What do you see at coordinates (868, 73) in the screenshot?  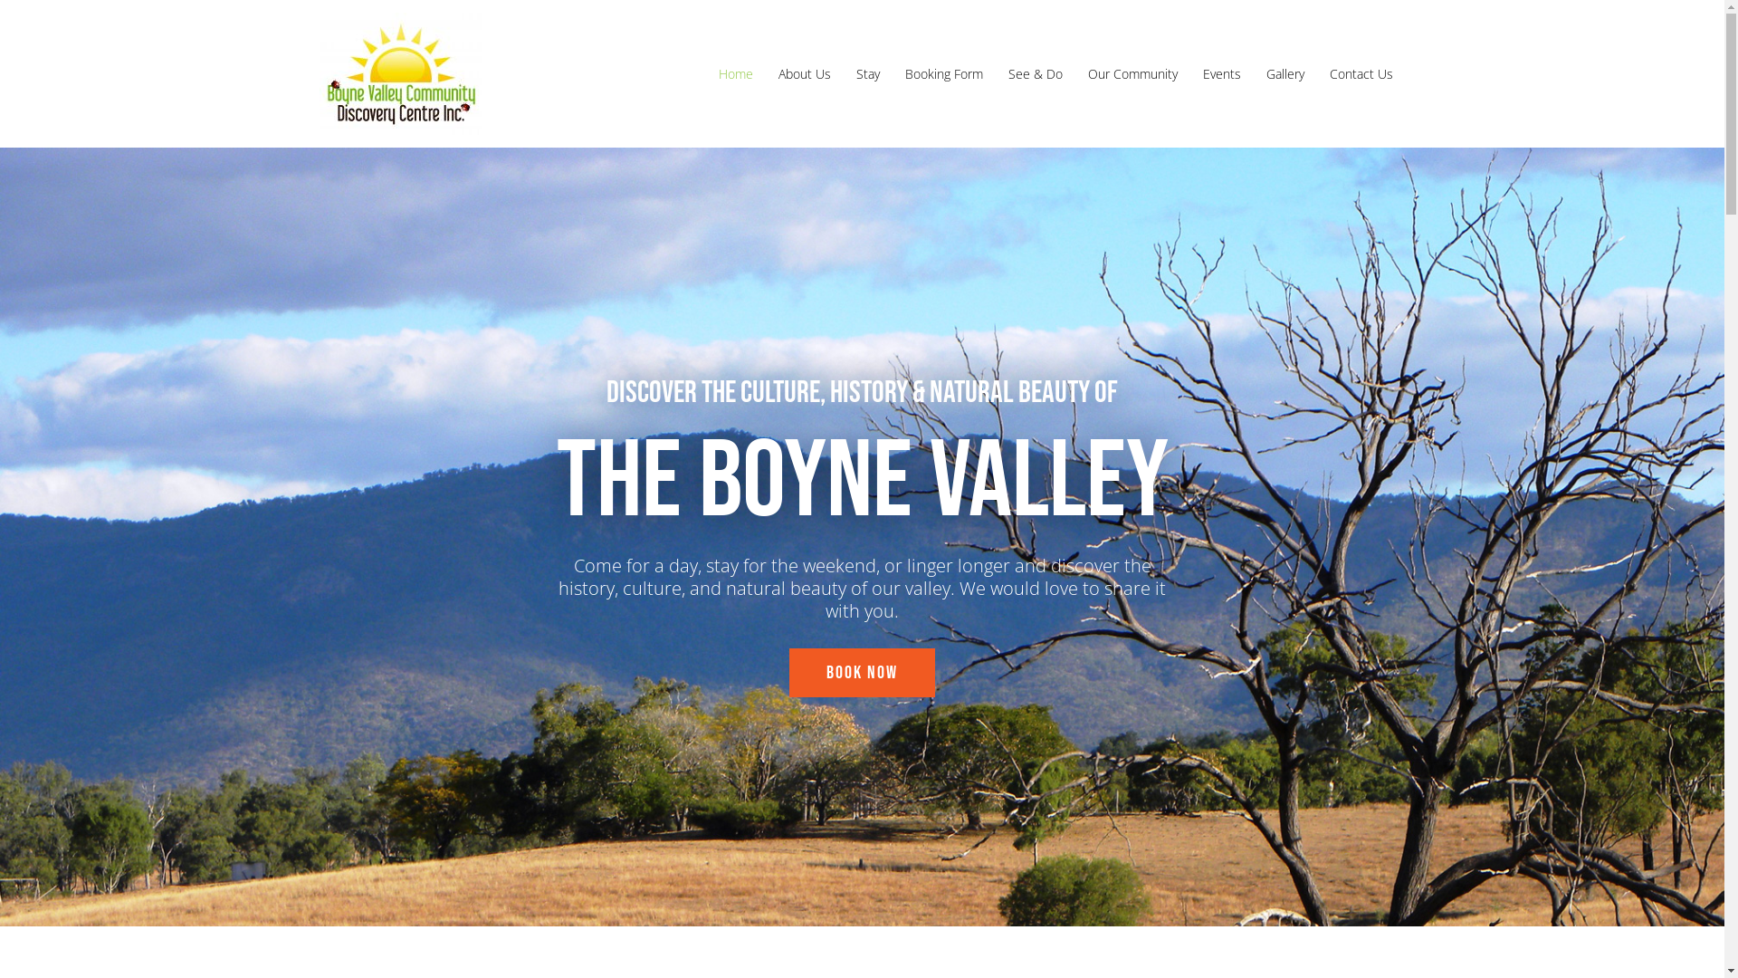 I see `Stay` at bounding box center [868, 73].